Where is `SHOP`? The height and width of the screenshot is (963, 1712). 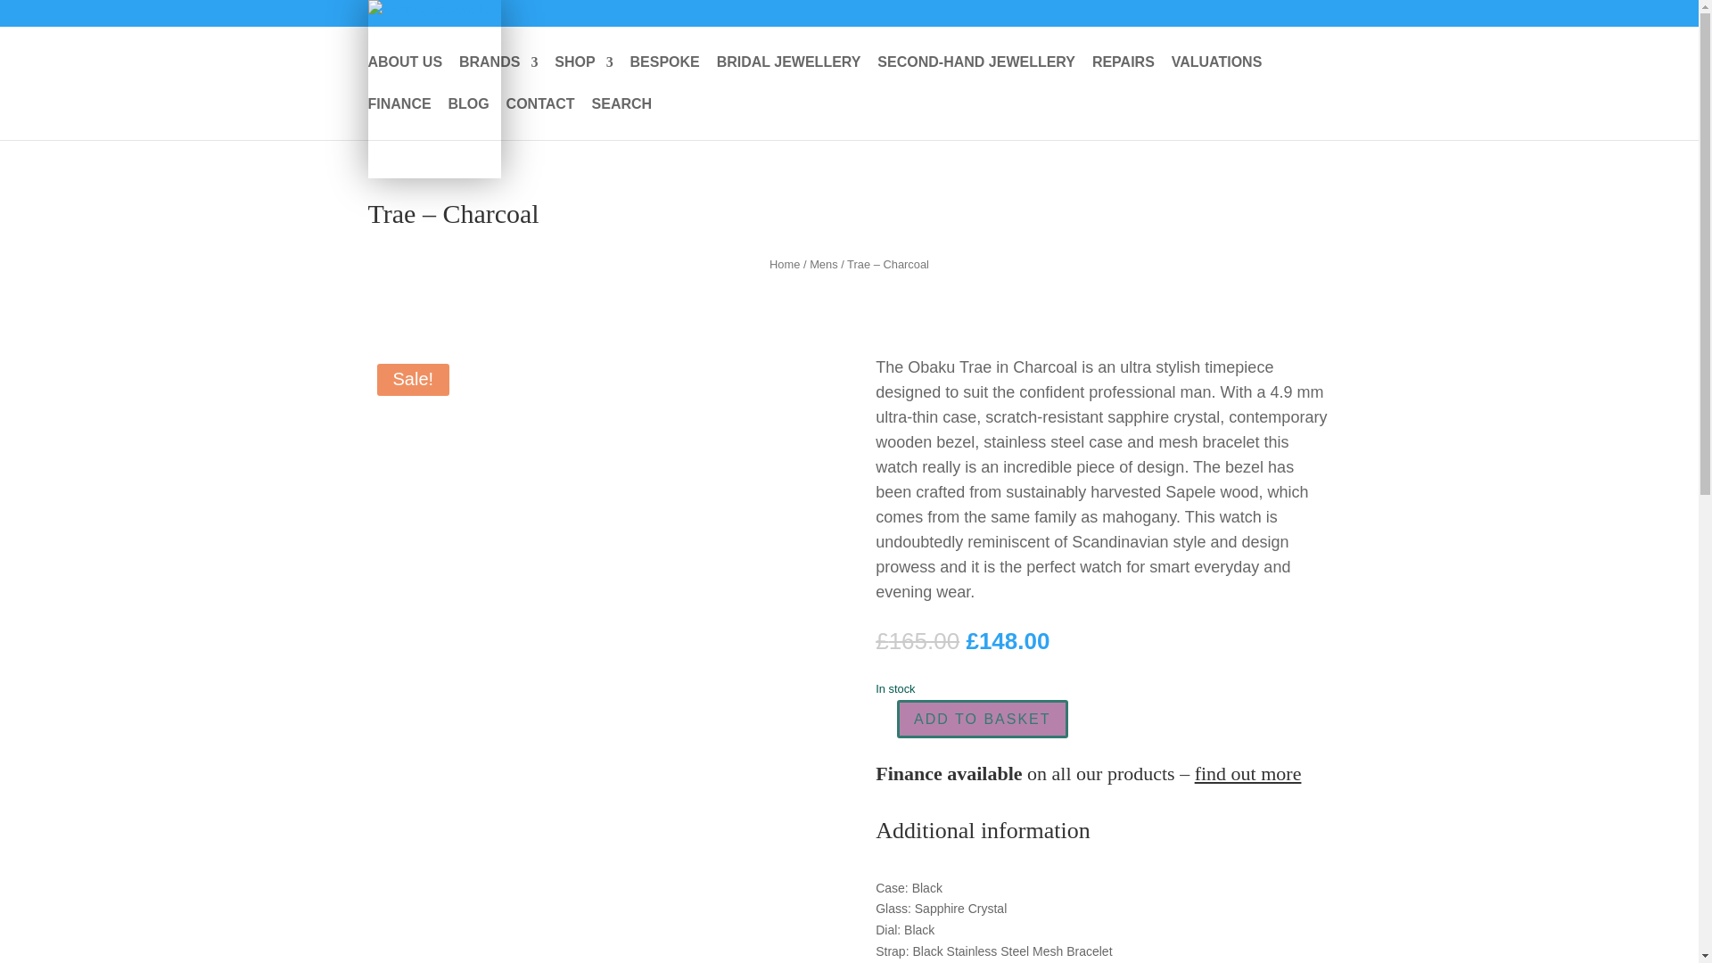
SHOP is located at coordinates (583, 77).